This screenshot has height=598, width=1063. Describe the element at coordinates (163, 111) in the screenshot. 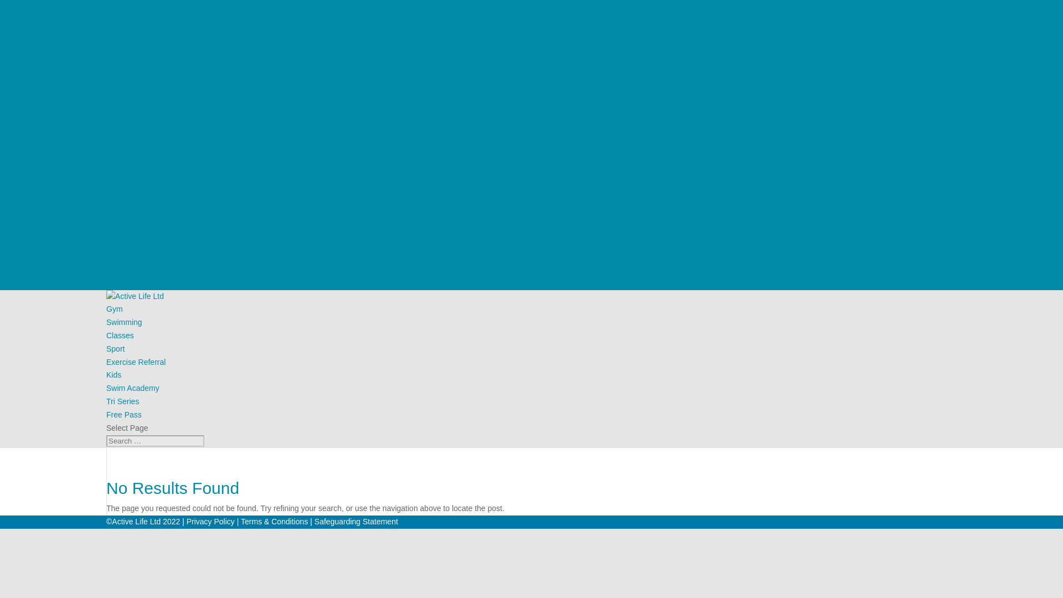

I see `Herons Leisure Centre Timetable` at that location.